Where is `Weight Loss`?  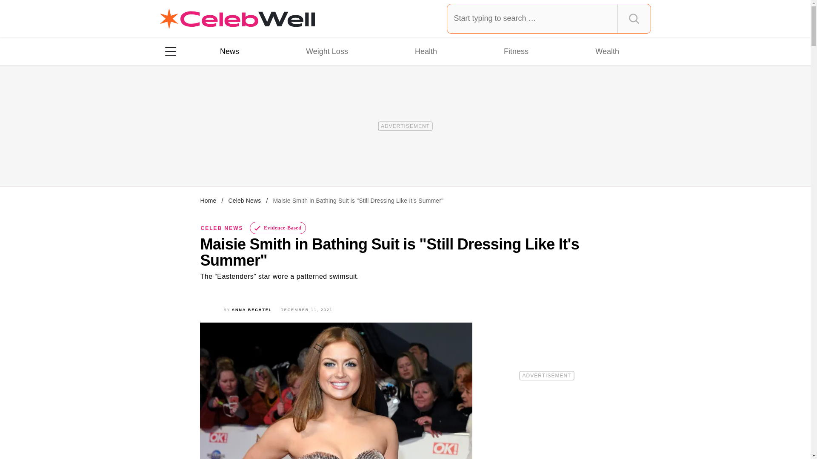
Weight Loss is located at coordinates (327, 51).